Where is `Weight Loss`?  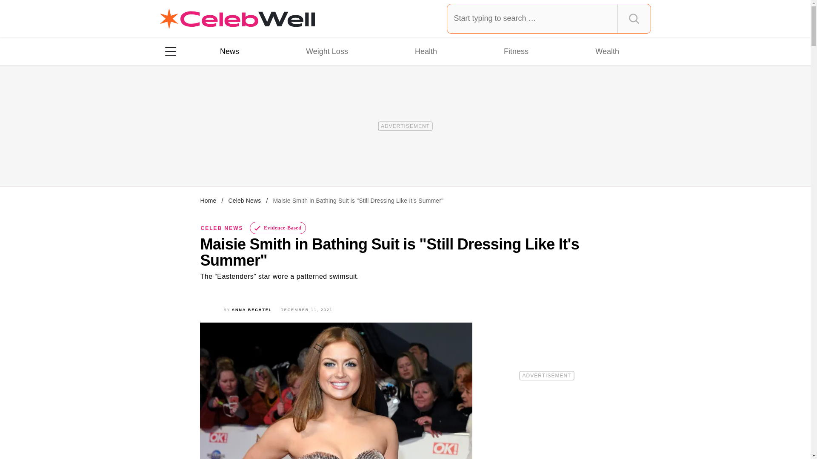
Weight Loss is located at coordinates (327, 51).